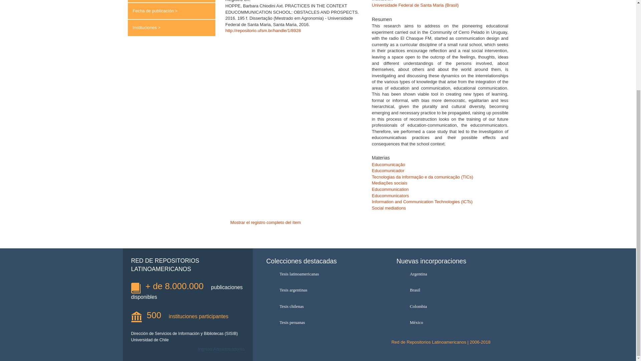 The height and width of the screenshot is (361, 641). Describe the element at coordinates (388, 170) in the screenshot. I see `Educomunicador` at that location.